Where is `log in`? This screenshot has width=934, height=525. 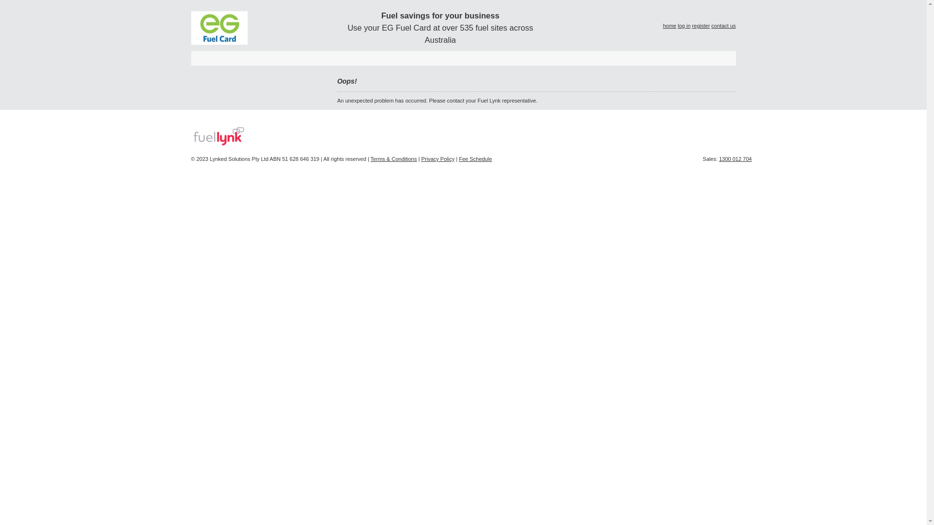
log in is located at coordinates (684, 26).